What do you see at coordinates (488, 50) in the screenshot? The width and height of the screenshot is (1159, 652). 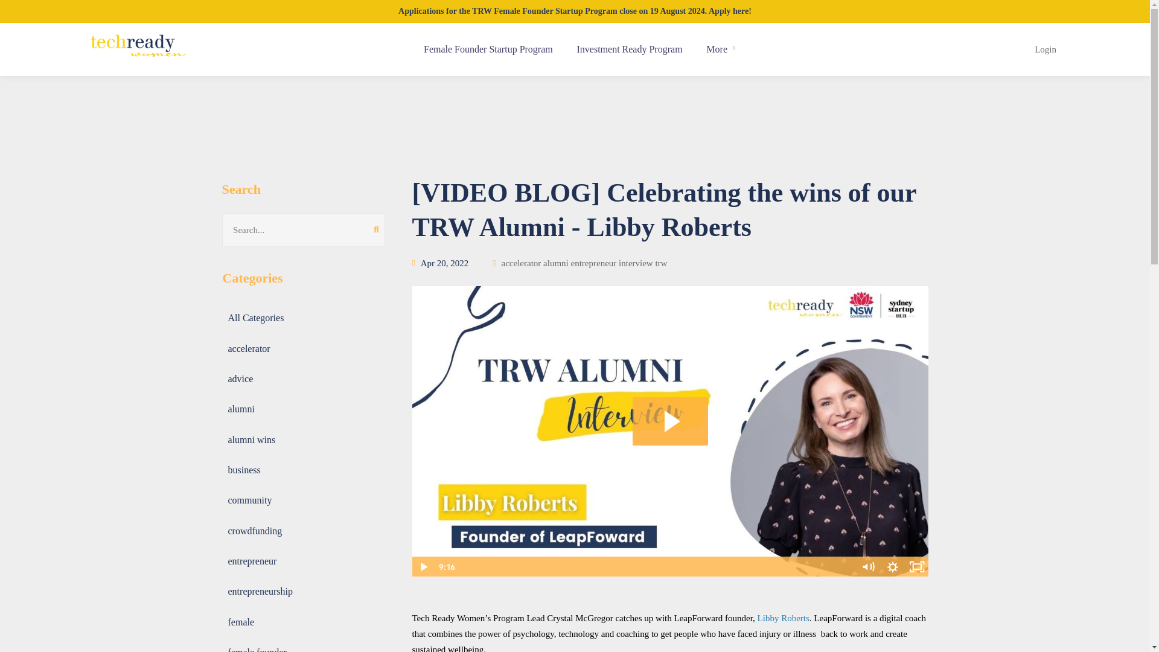 I see `Female Founder Startup Program` at bounding box center [488, 50].